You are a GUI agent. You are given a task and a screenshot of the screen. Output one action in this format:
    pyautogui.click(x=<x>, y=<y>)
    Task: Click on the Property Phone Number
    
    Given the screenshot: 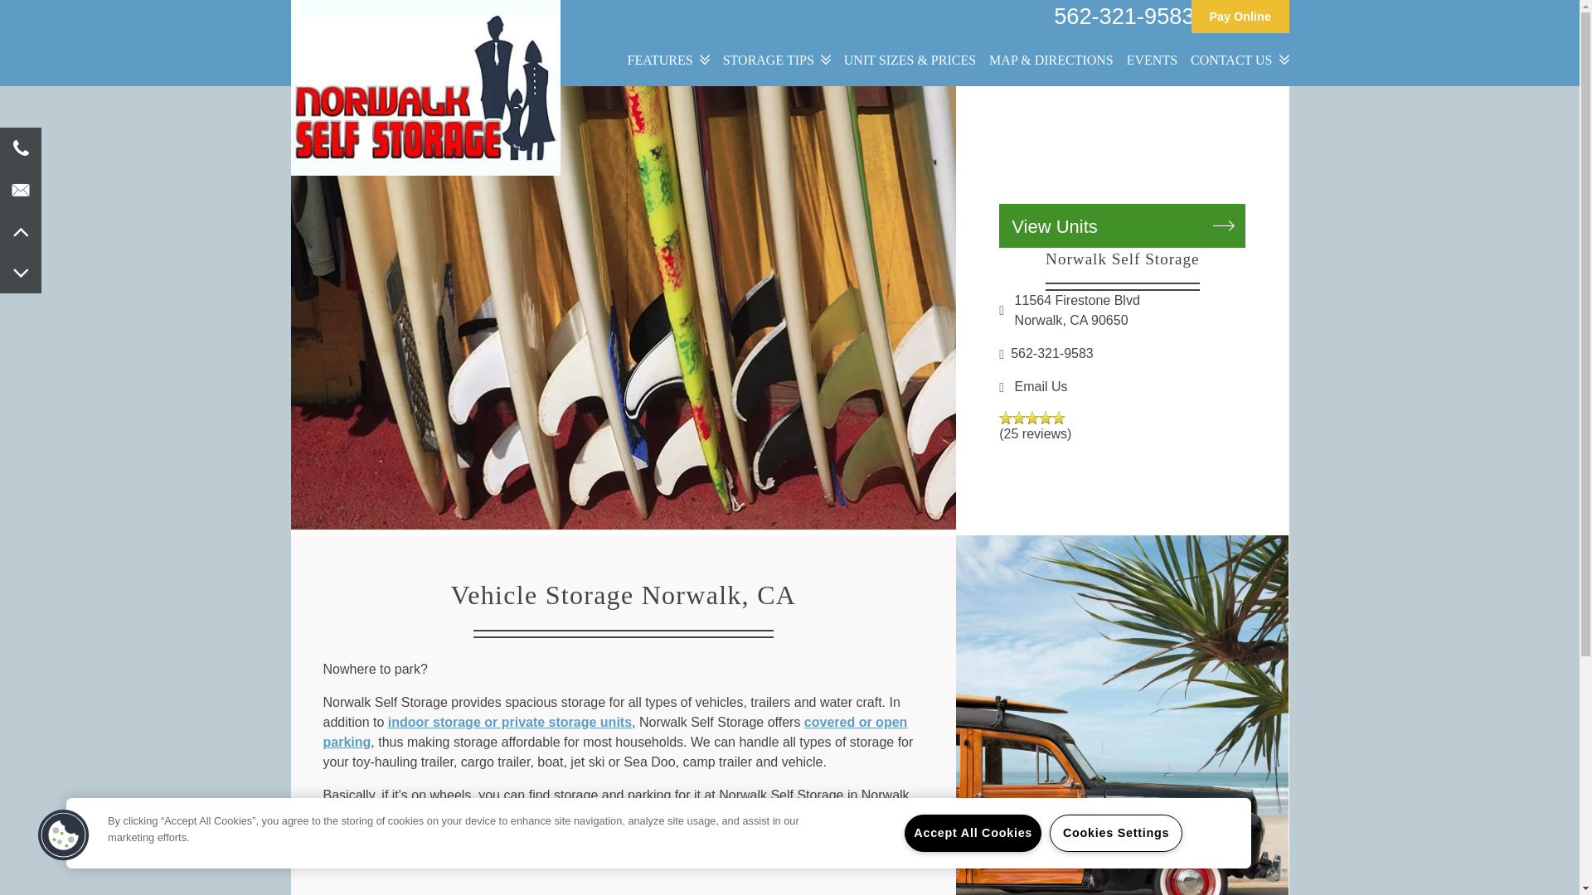 What is the action you would take?
    pyautogui.click(x=1124, y=17)
    